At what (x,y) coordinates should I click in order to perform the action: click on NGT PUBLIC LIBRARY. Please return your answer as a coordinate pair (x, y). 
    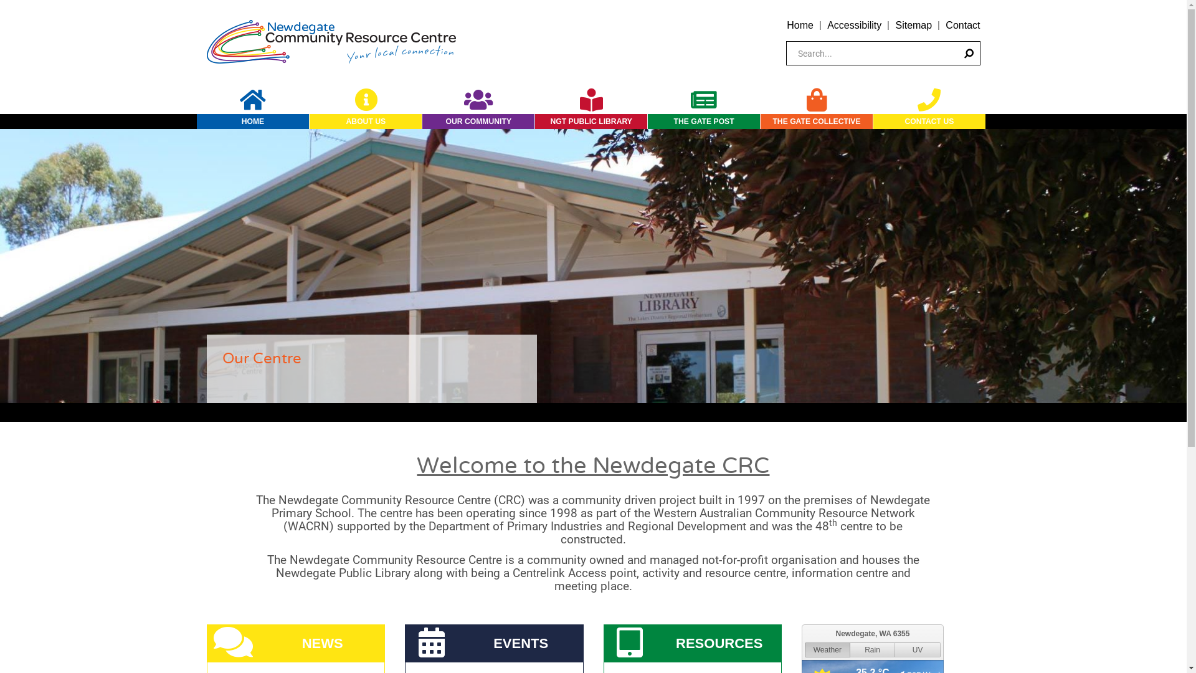
    Looking at the image, I should click on (591, 122).